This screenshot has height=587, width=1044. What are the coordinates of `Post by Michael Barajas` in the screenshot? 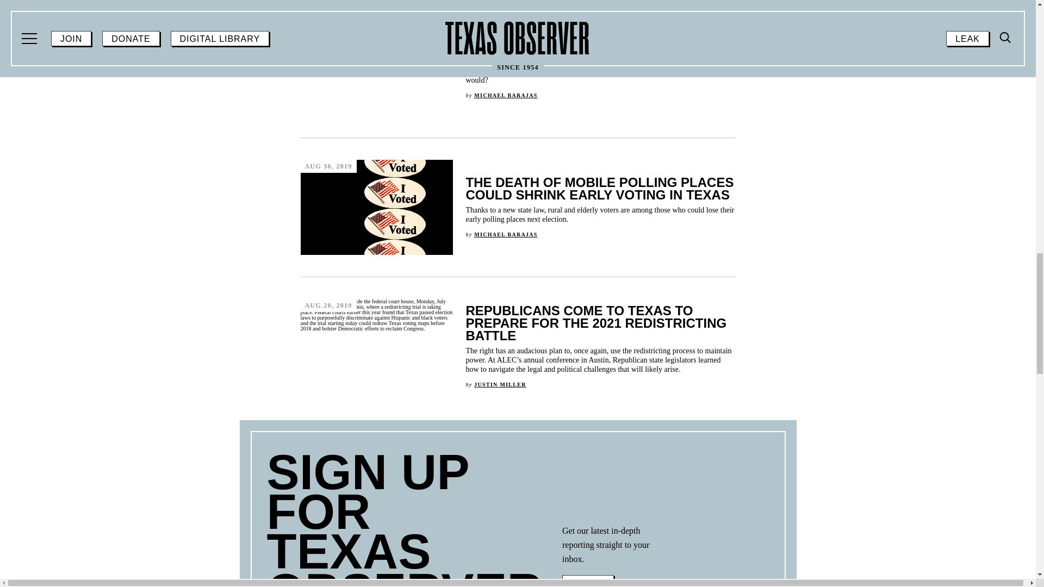 It's located at (506, 95).